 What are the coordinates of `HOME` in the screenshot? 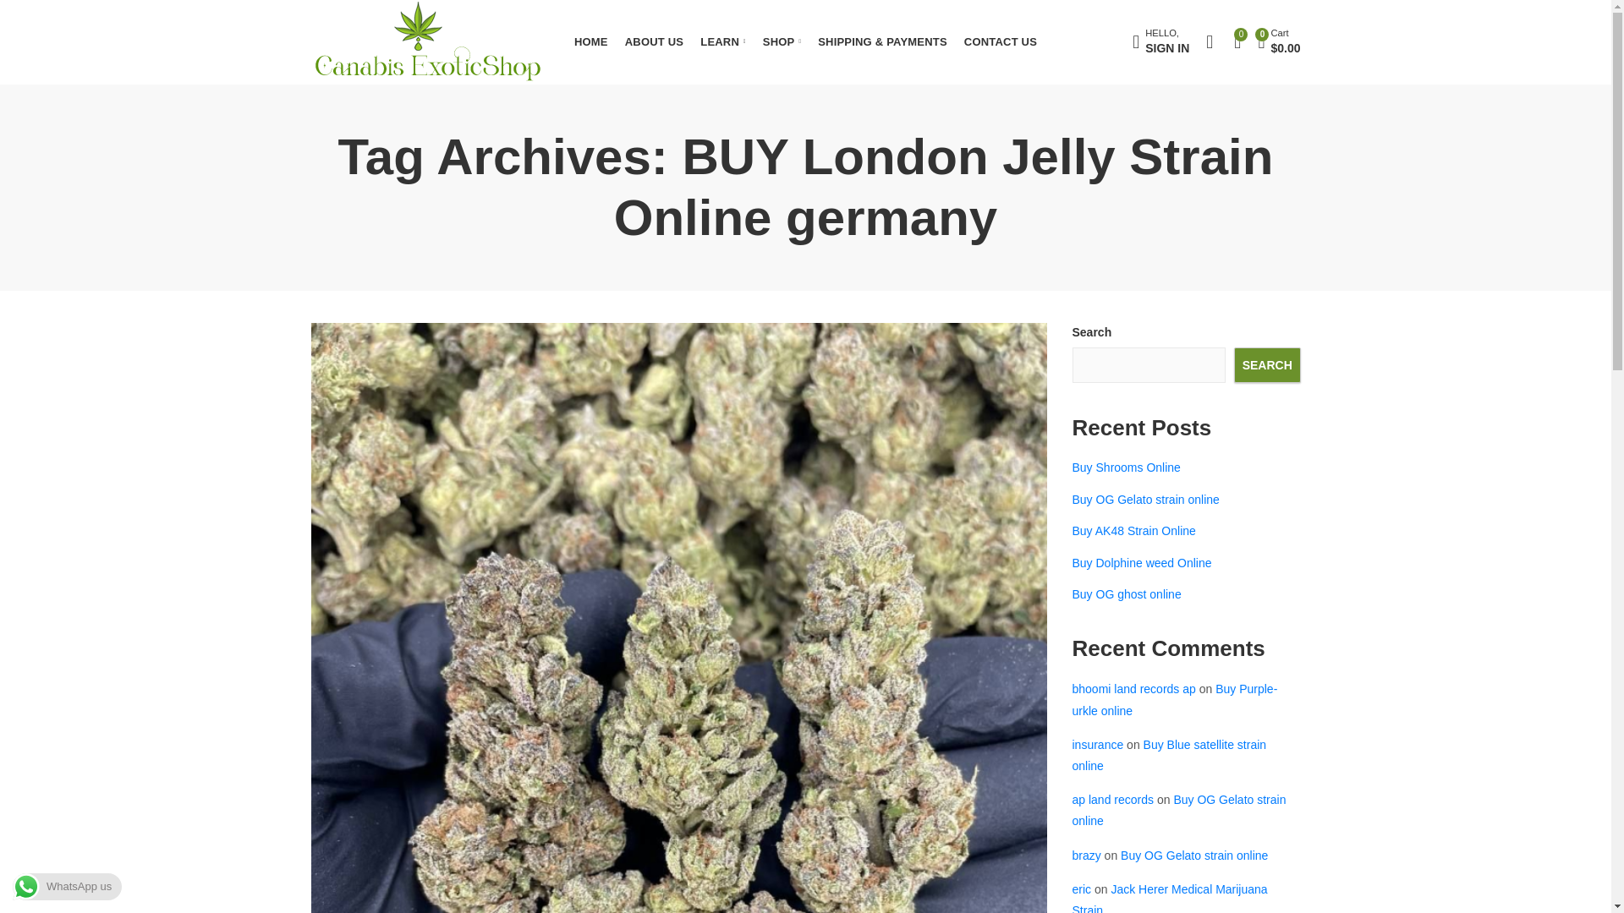 It's located at (1160, 42).